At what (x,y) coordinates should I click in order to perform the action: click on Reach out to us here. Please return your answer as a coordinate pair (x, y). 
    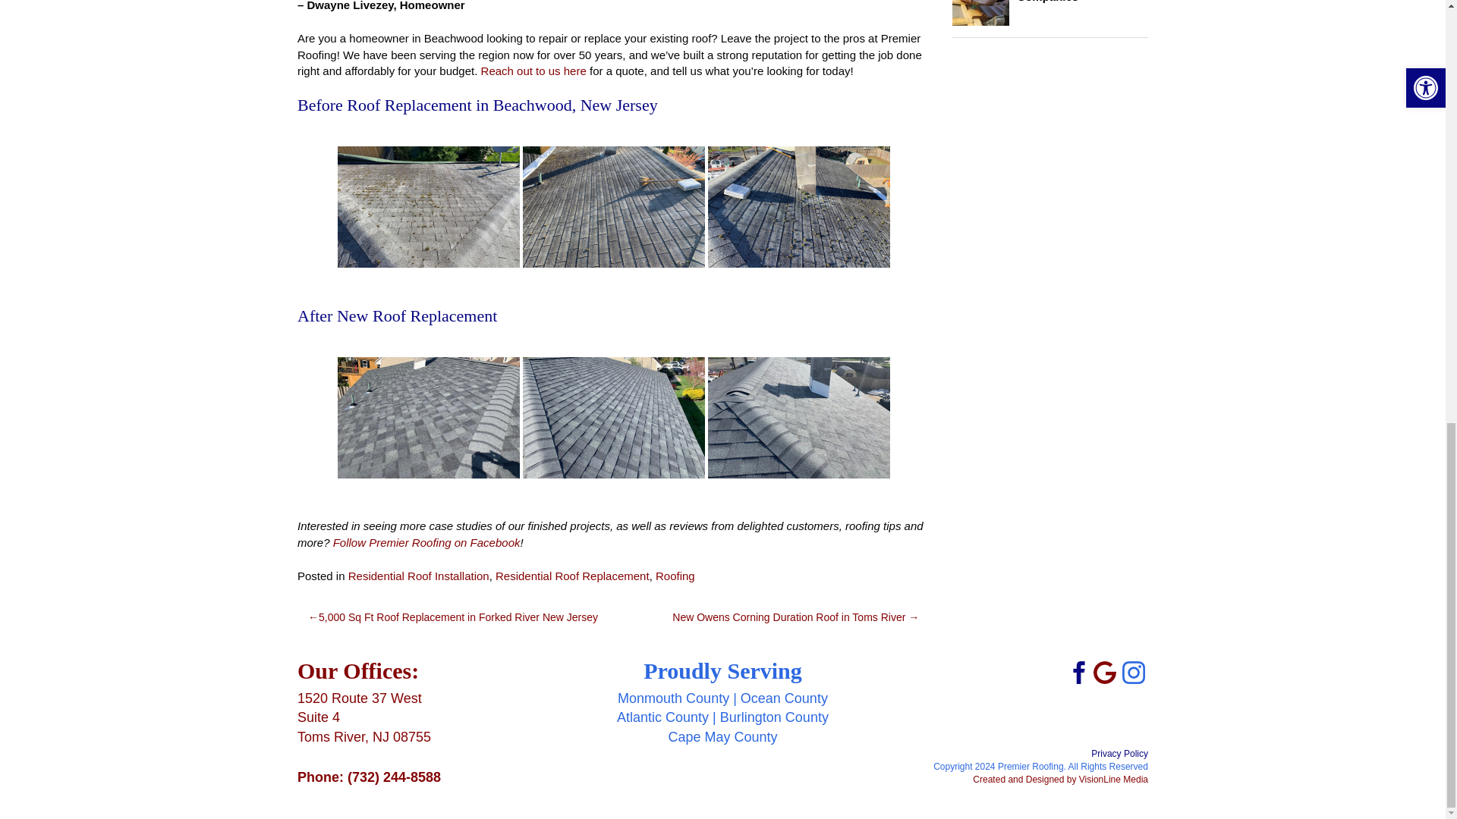
    Looking at the image, I should click on (533, 71).